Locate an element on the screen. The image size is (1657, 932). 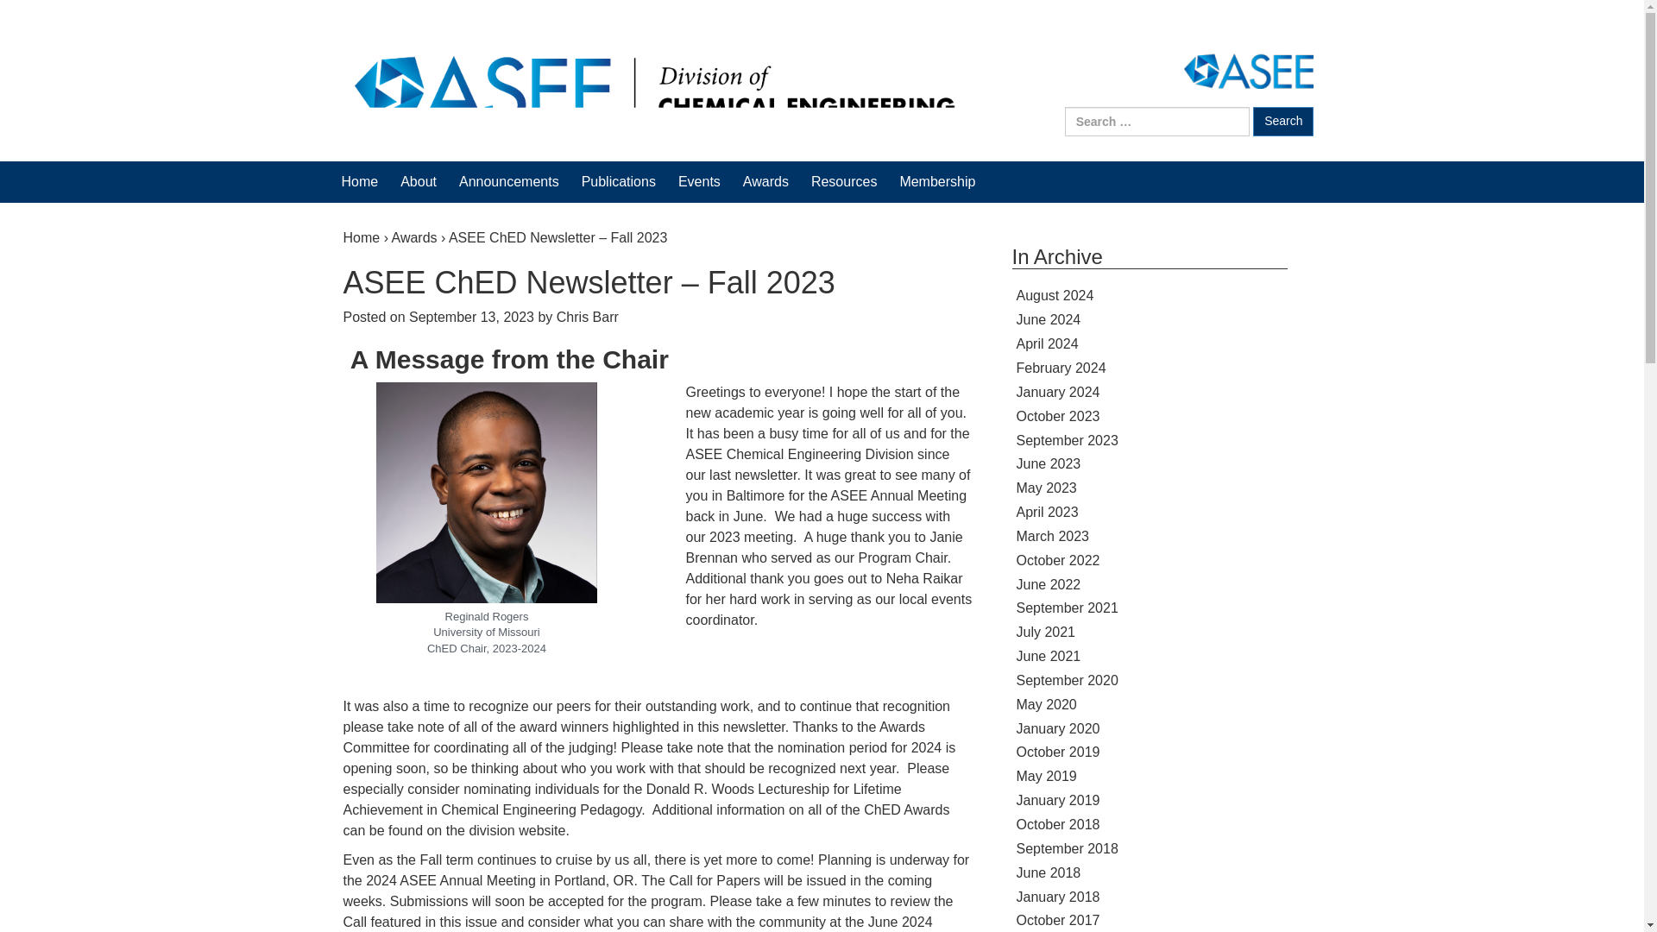
Search is located at coordinates (1282, 121).